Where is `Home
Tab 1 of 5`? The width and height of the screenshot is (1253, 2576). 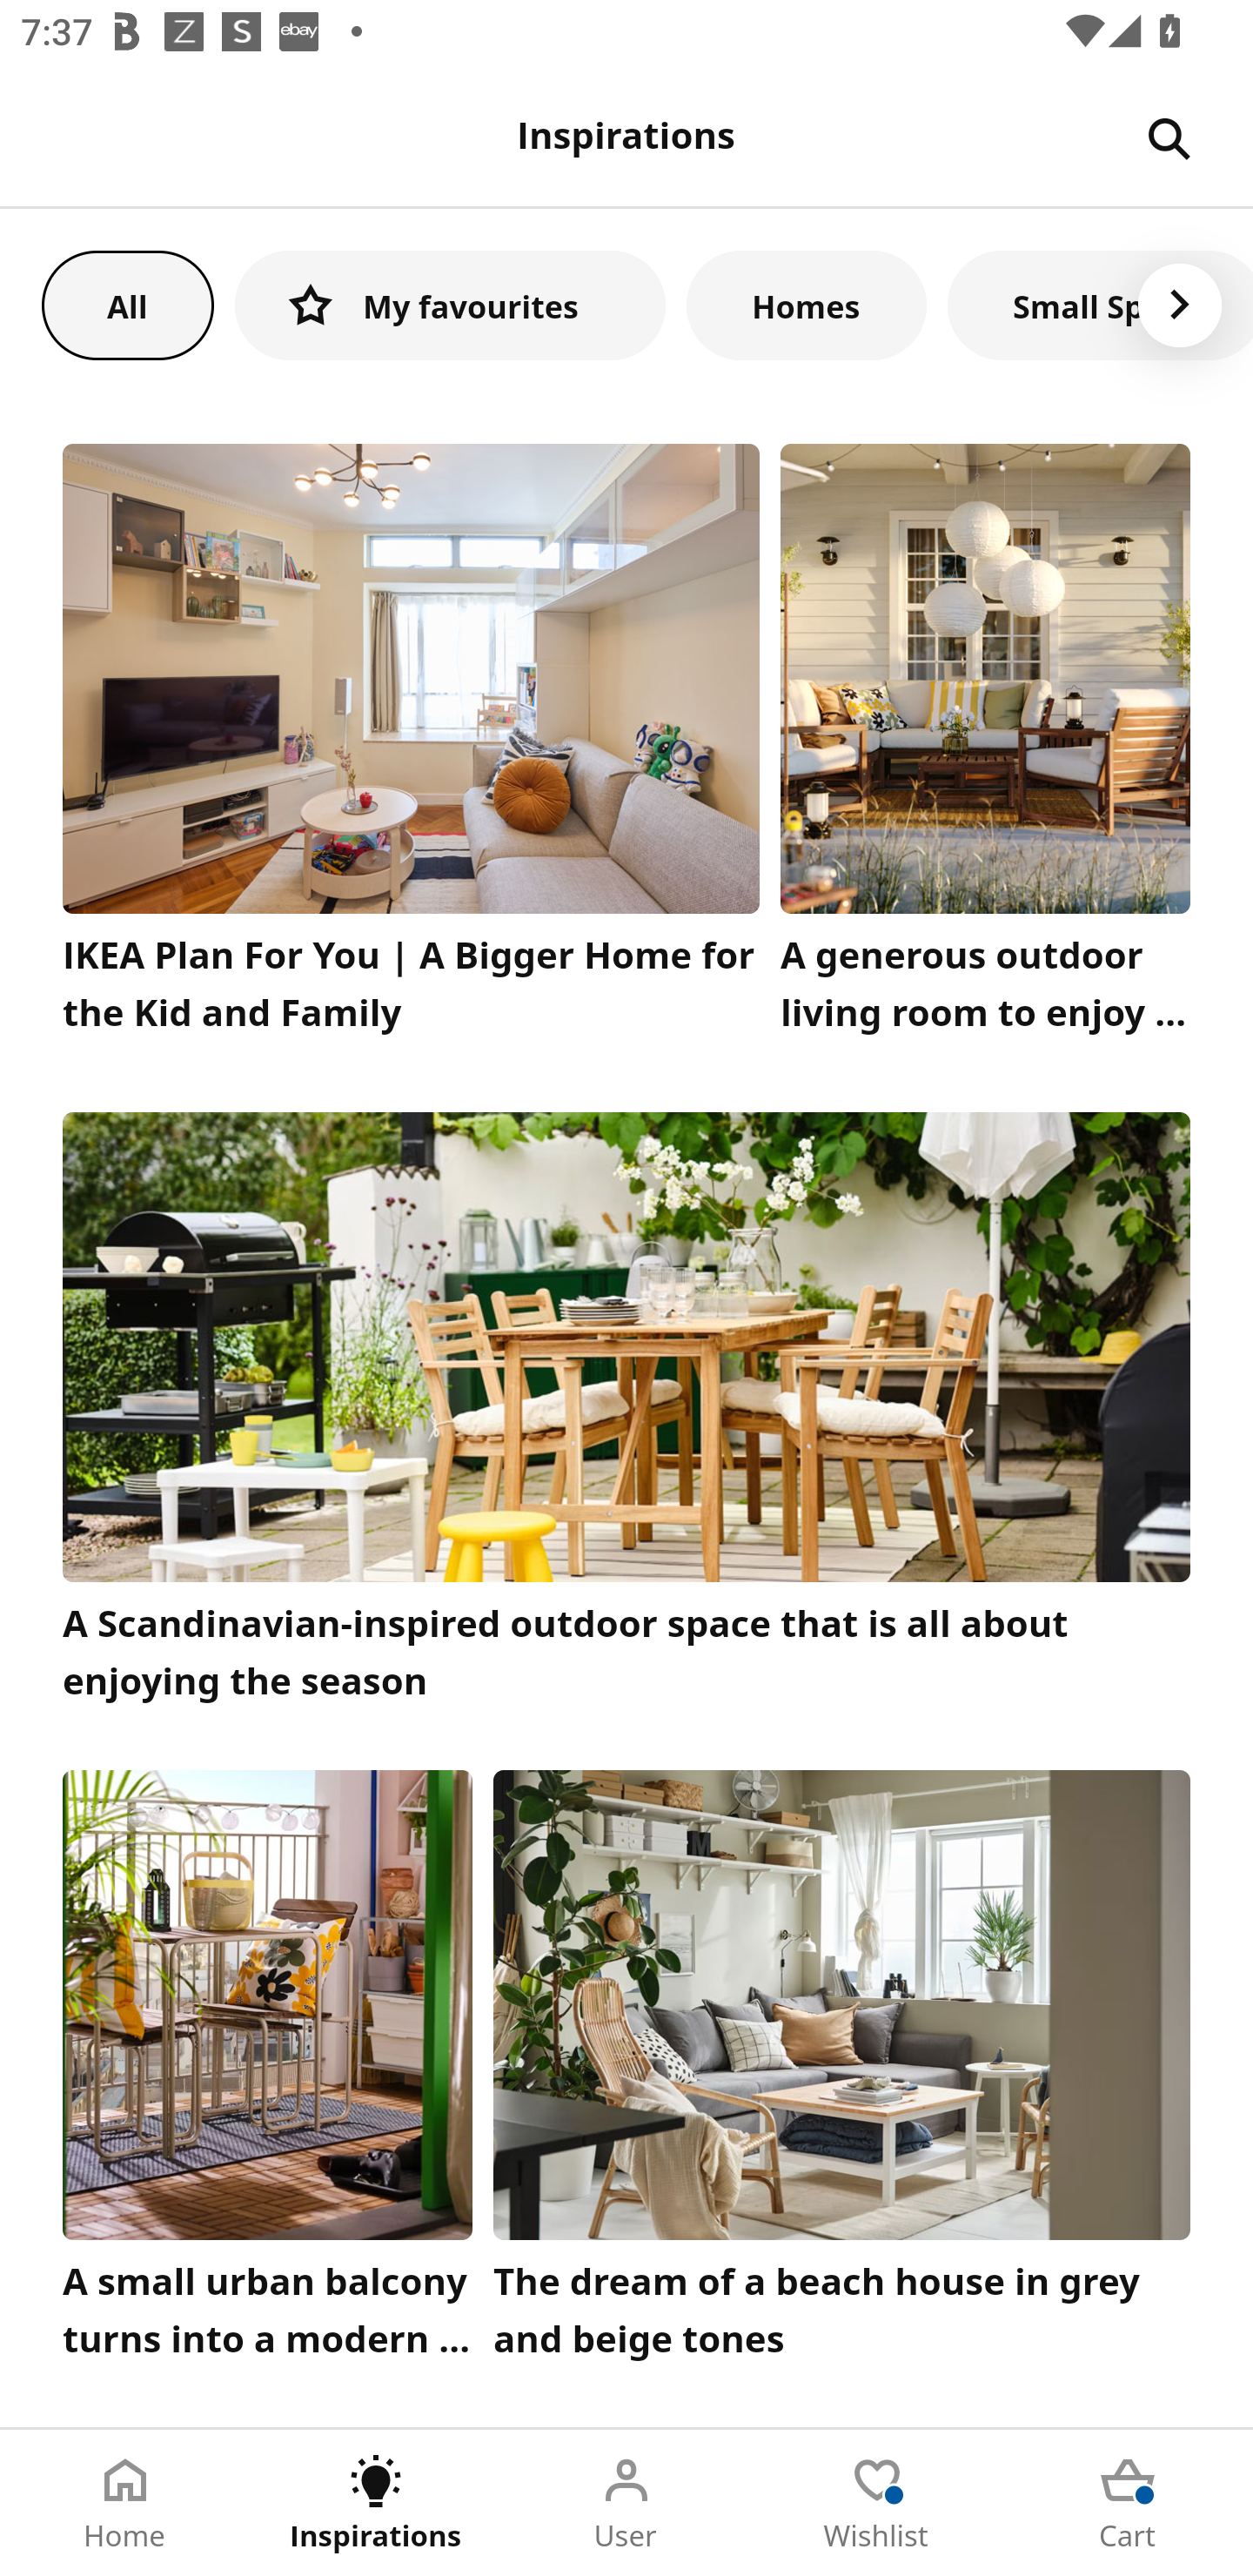 Home
Tab 1 of 5 is located at coordinates (125, 2503).